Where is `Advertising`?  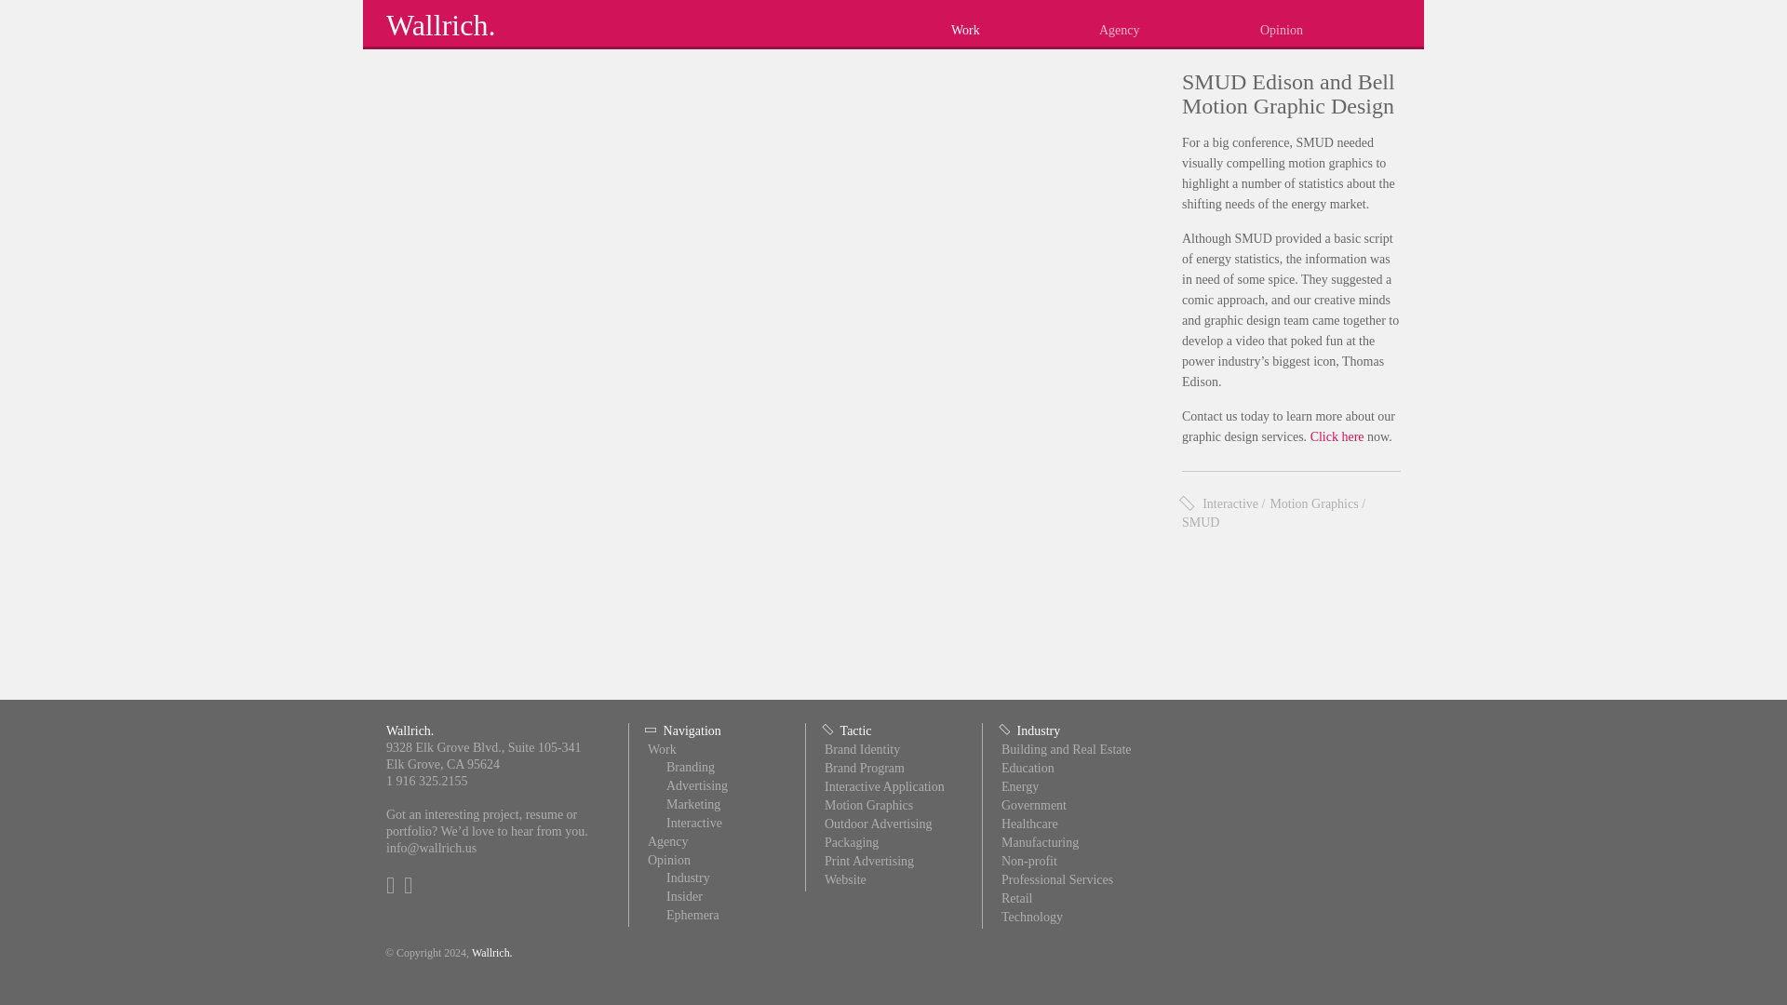
Advertising is located at coordinates (696, 785).